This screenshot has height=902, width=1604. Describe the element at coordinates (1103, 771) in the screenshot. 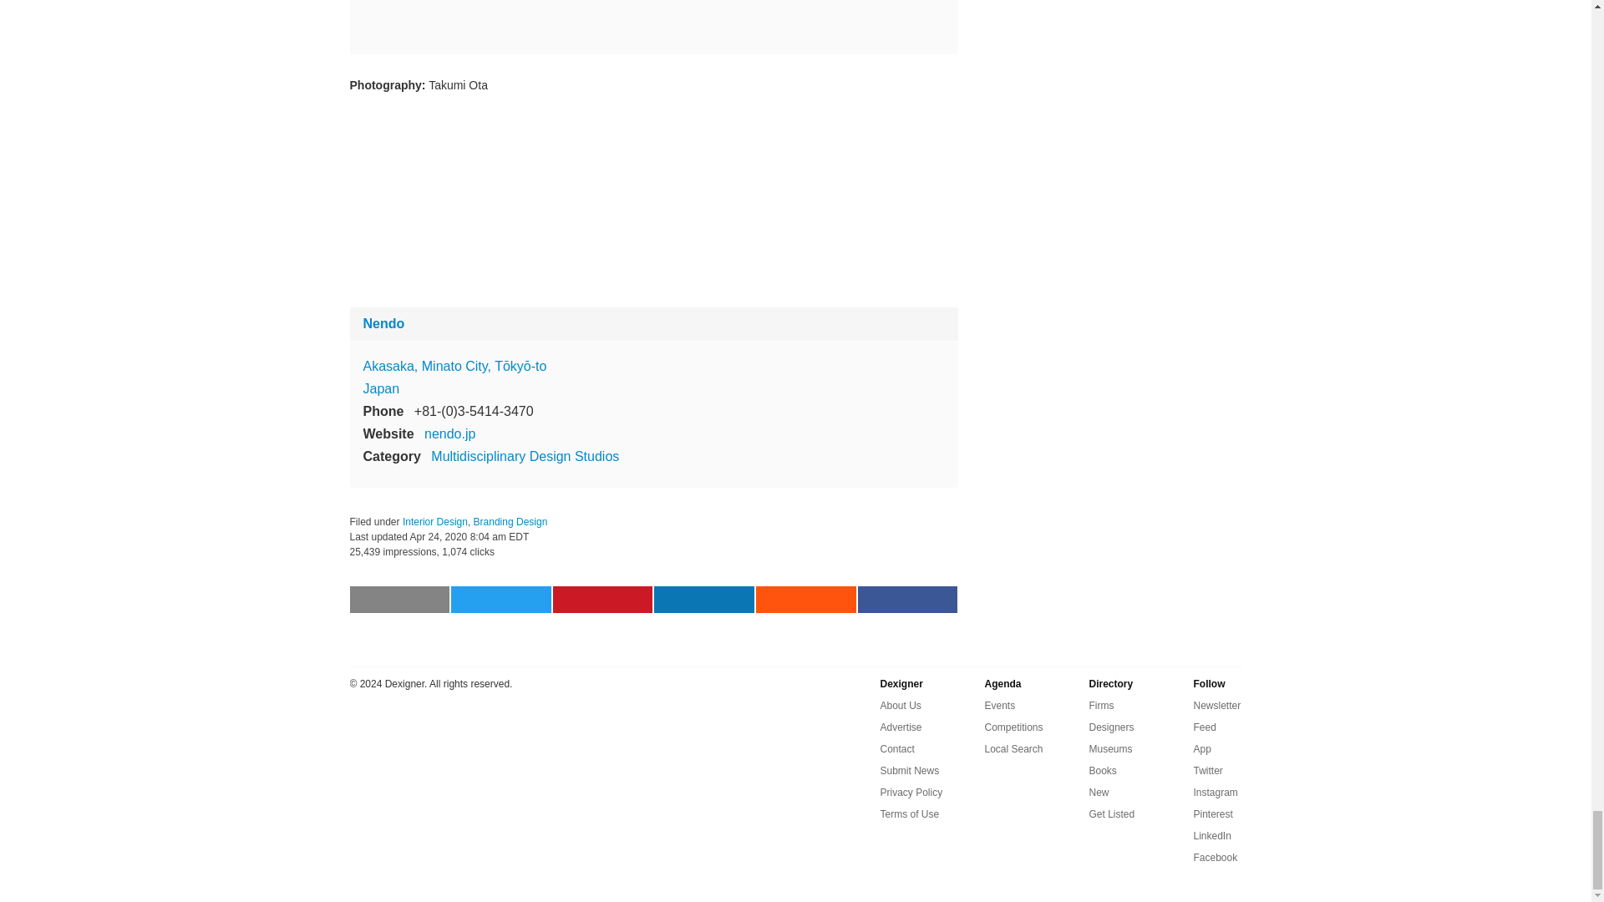

I see `Books` at that location.